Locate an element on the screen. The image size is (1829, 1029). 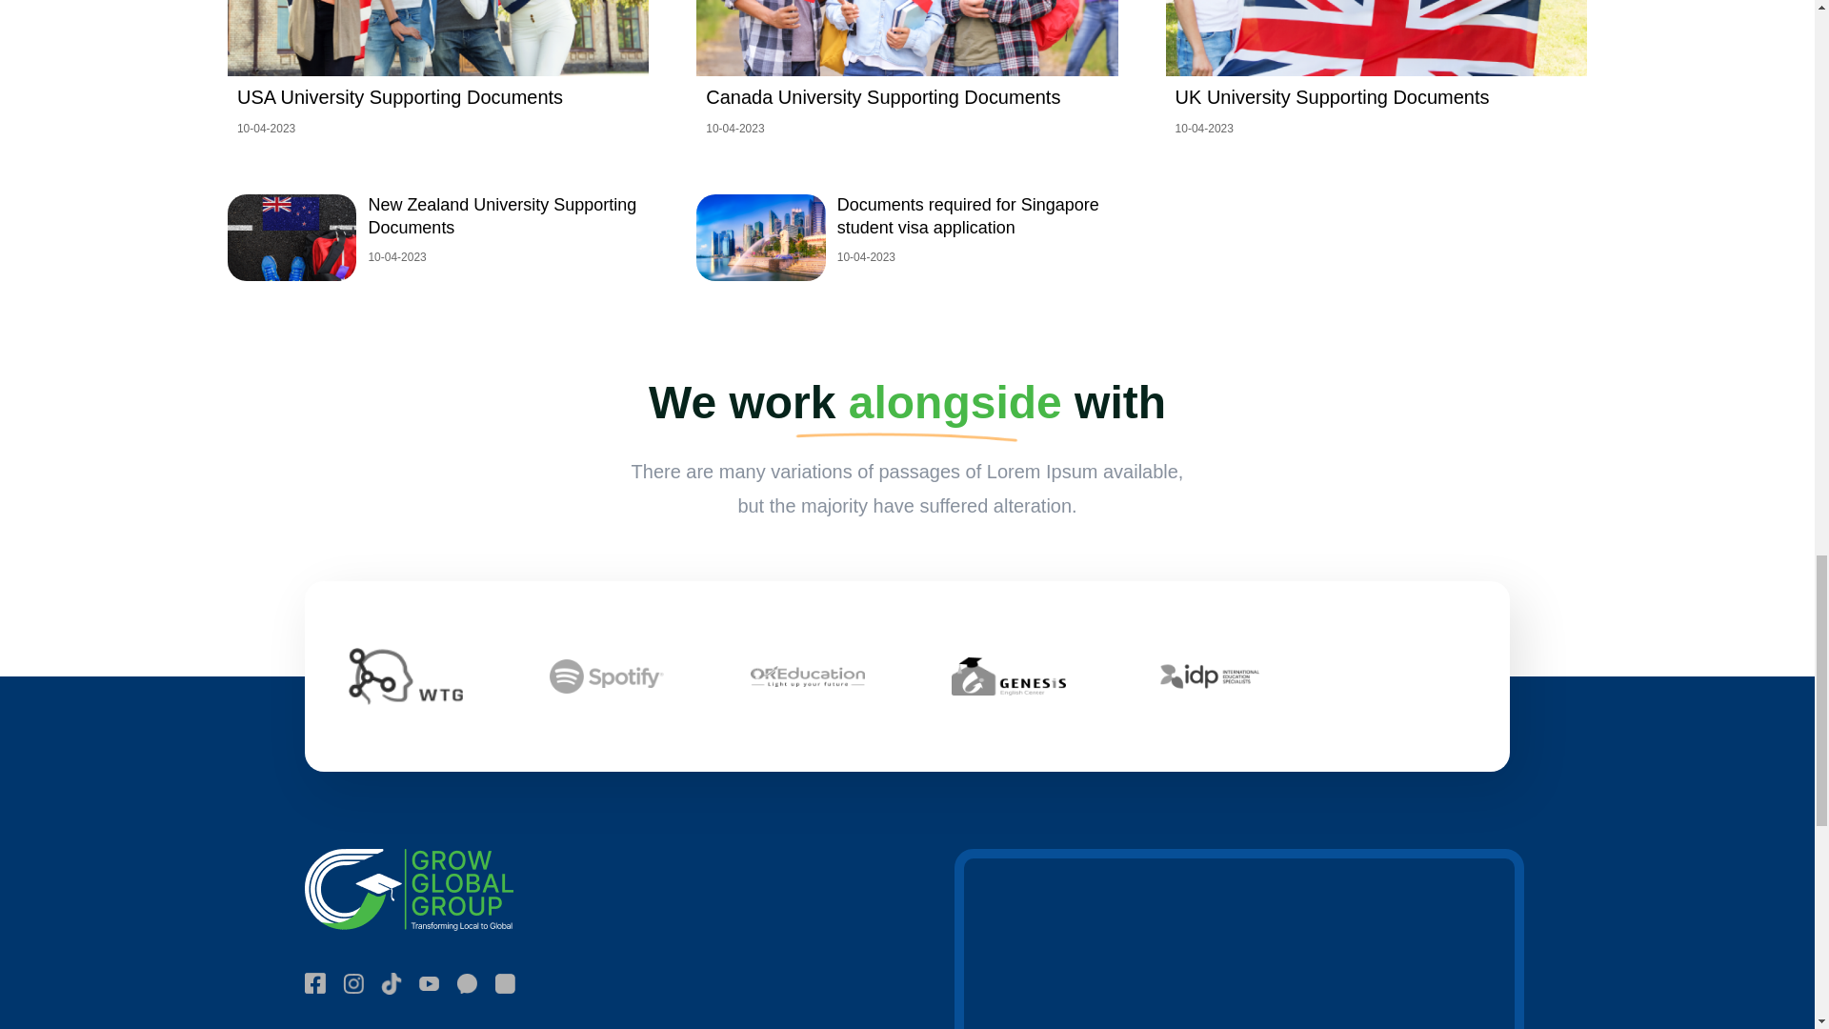
Documents required for Singapore student visa application is located at coordinates (760, 275).